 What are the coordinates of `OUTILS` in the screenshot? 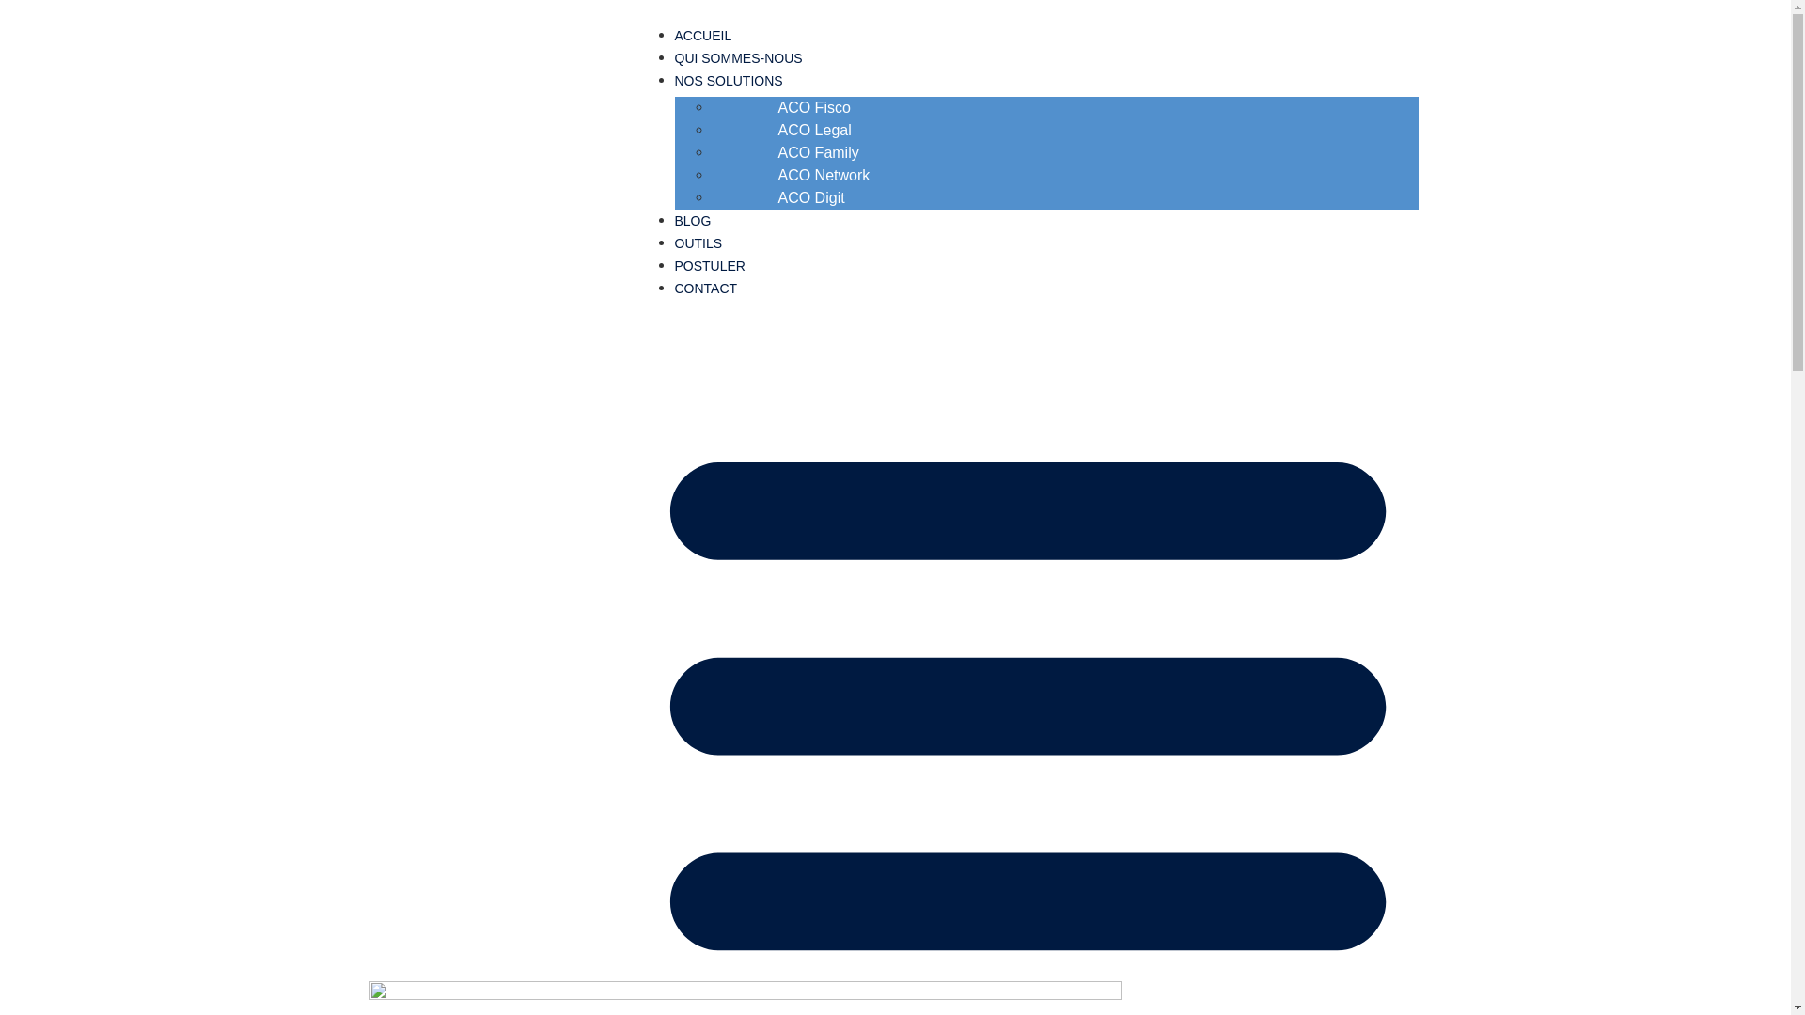 It's located at (699, 243).